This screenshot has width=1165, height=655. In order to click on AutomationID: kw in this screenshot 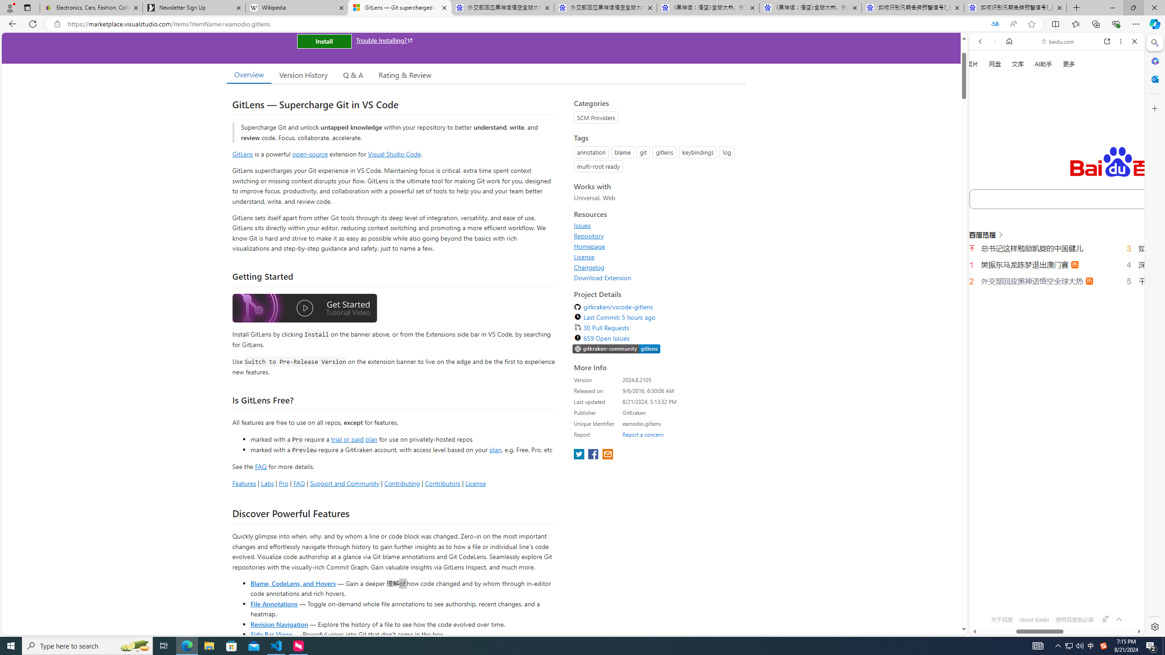, I will do `click(1094, 198)`.